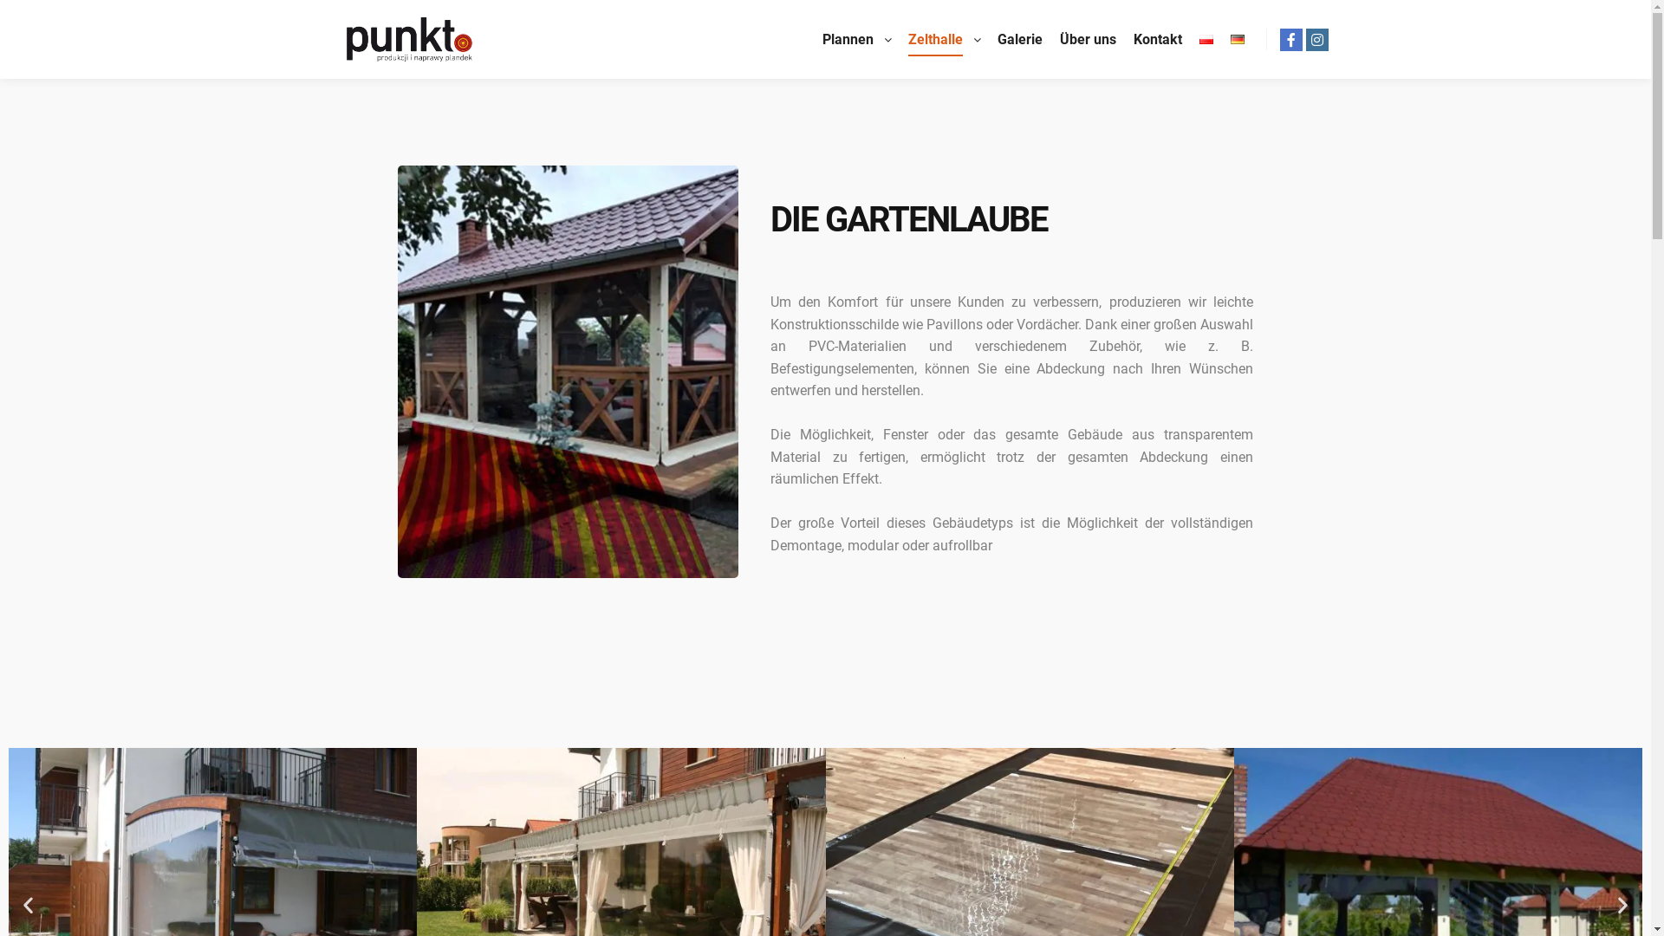 The width and height of the screenshot is (1664, 936). What do you see at coordinates (1158, 40) in the screenshot?
I see `Kontakt` at bounding box center [1158, 40].